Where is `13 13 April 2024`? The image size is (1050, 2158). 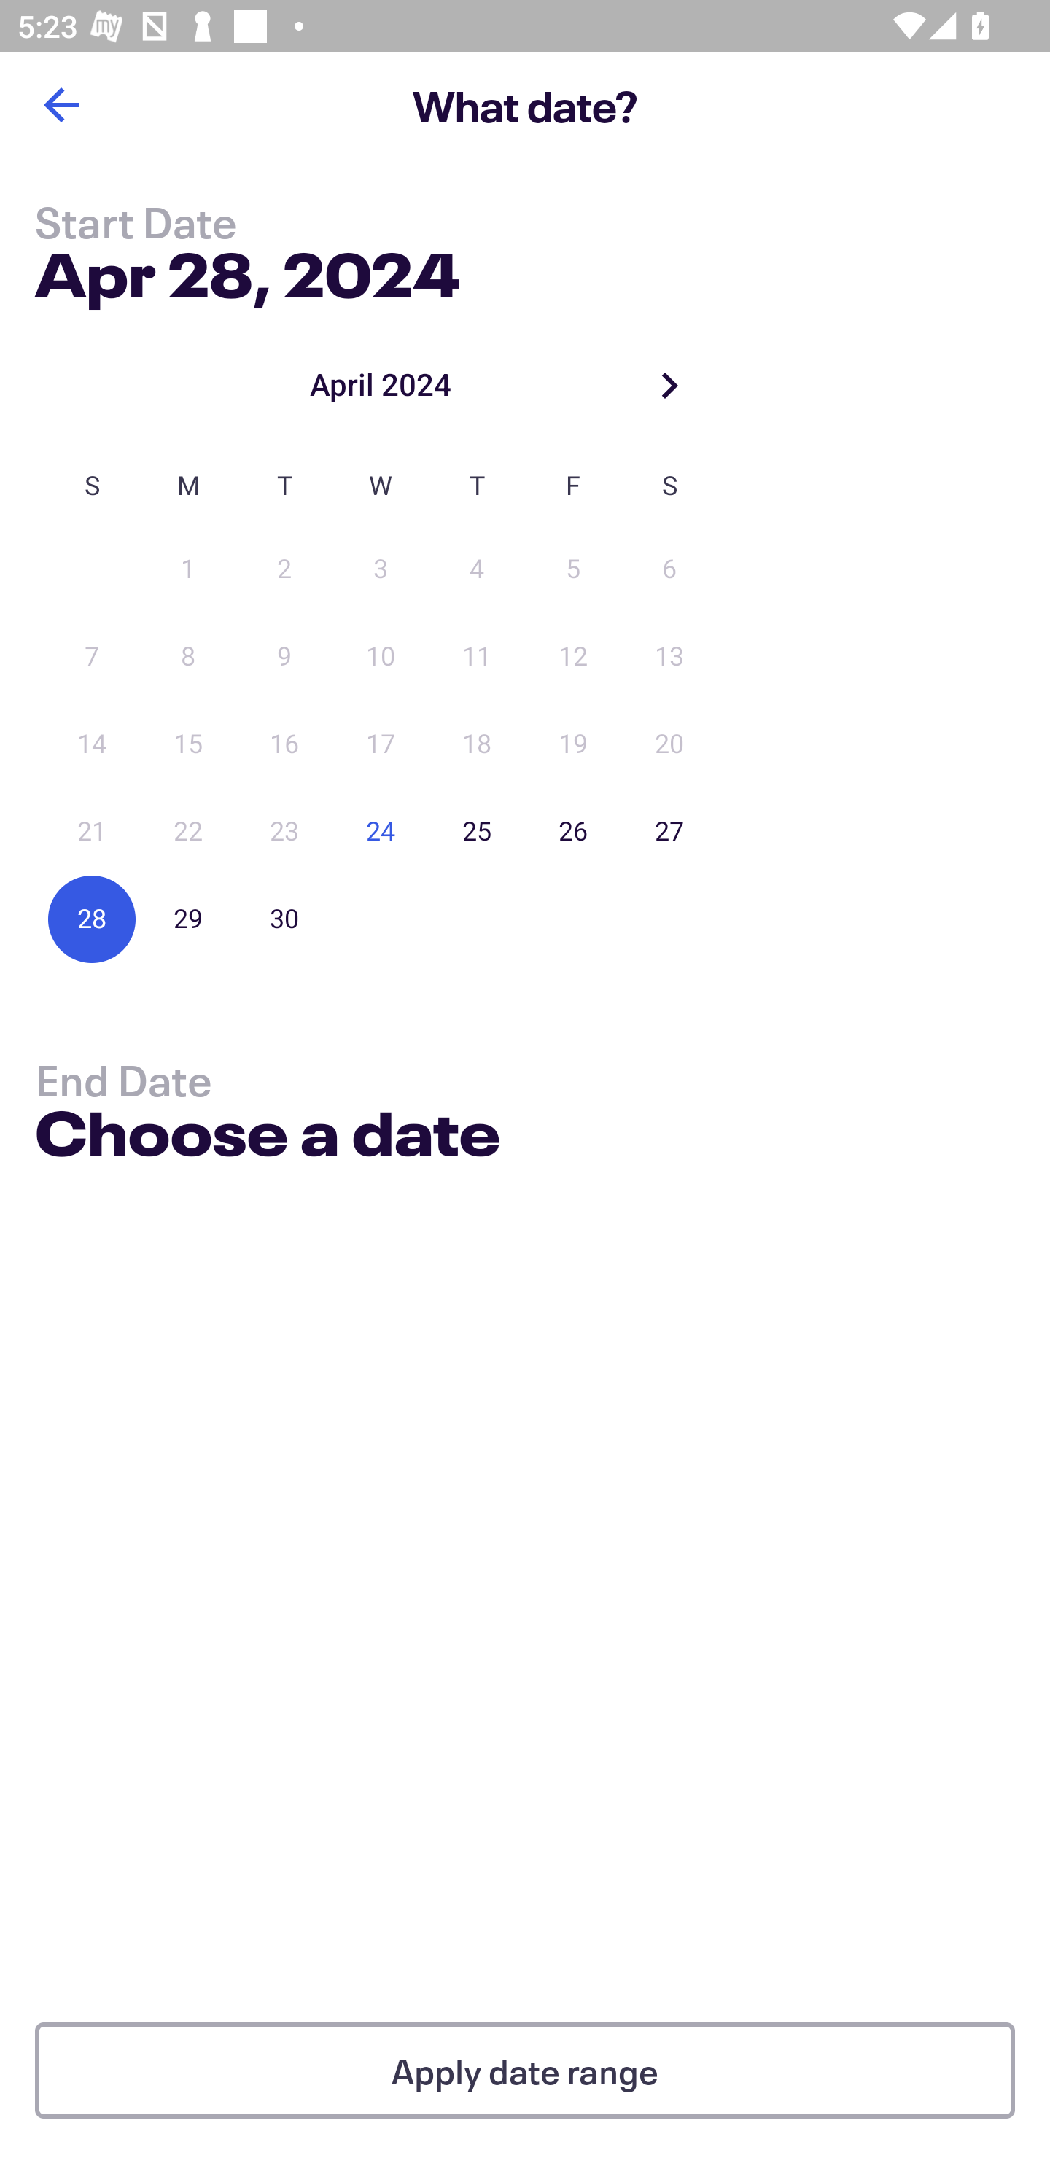 13 13 April 2024 is located at coordinates (669, 657).